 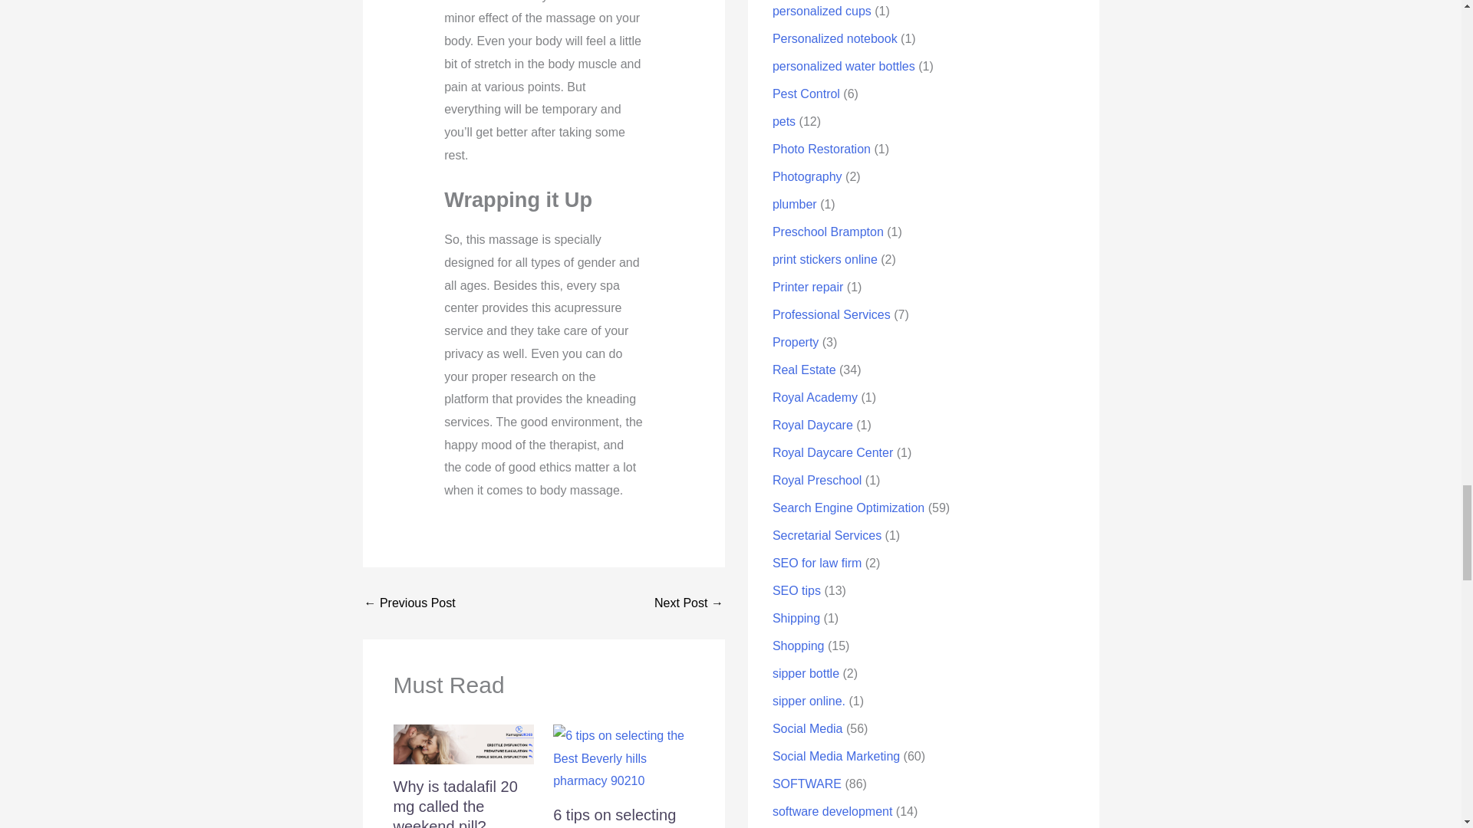 What do you see at coordinates (688, 603) in the screenshot?
I see `What effect is stress having on the body's sexuality?` at bounding box center [688, 603].